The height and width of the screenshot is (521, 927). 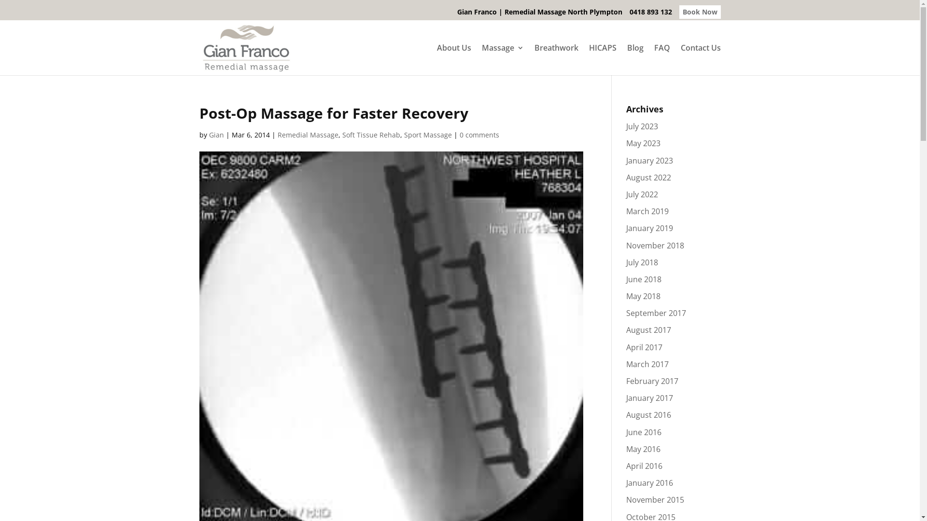 What do you see at coordinates (651, 14) in the screenshot?
I see `0418 893 132` at bounding box center [651, 14].